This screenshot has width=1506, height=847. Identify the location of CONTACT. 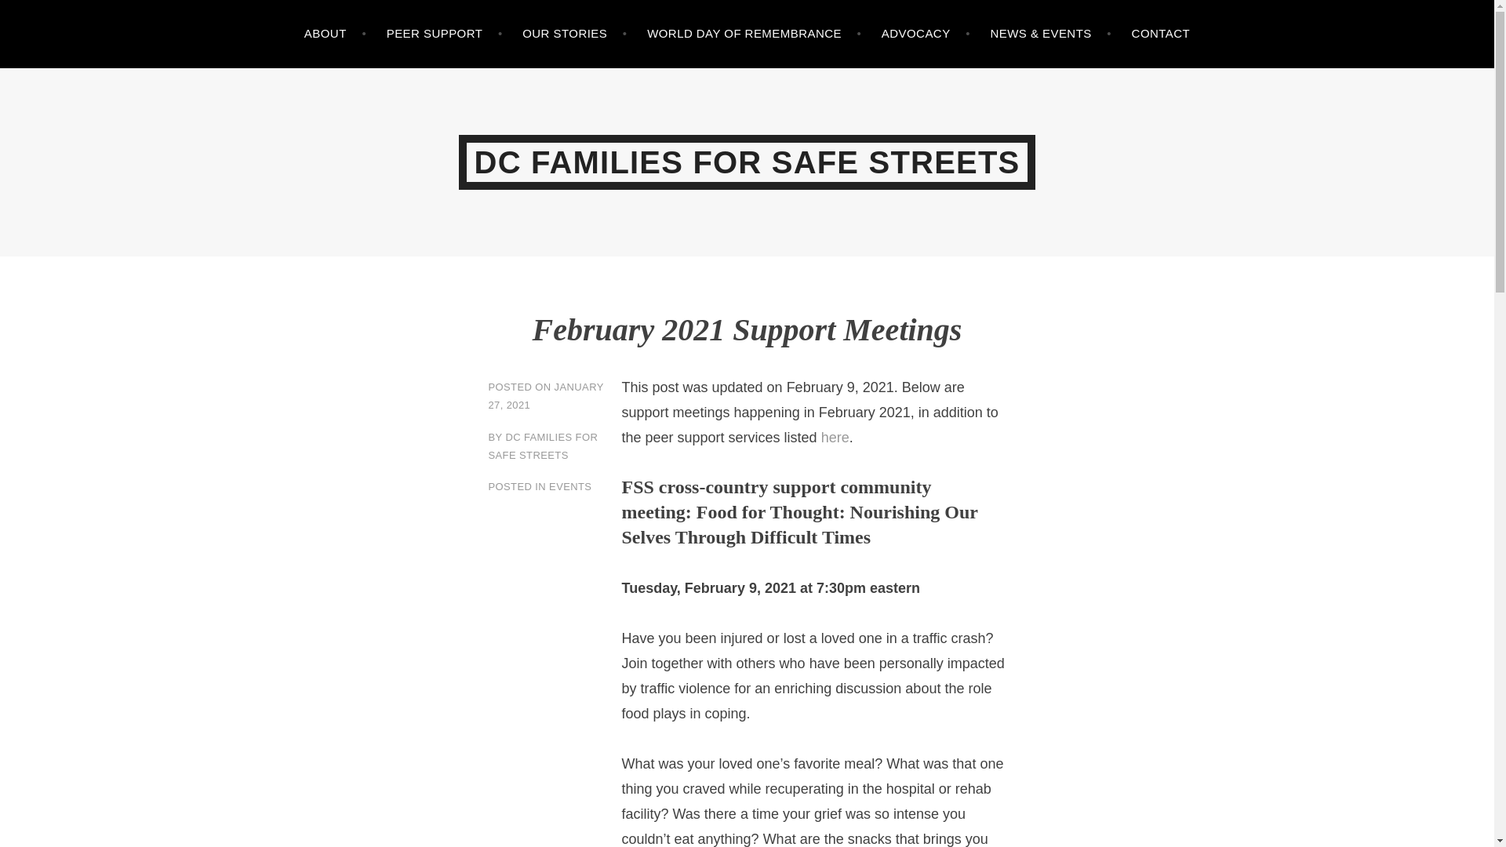
(1161, 35).